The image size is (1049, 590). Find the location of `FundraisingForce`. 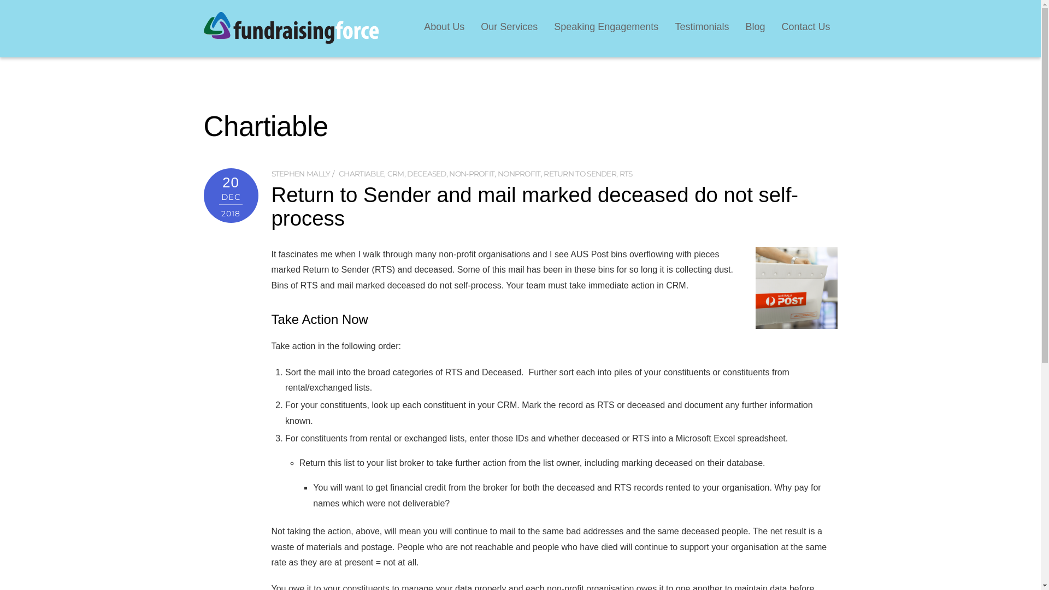

FundraisingForce is located at coordinates (291, 38).